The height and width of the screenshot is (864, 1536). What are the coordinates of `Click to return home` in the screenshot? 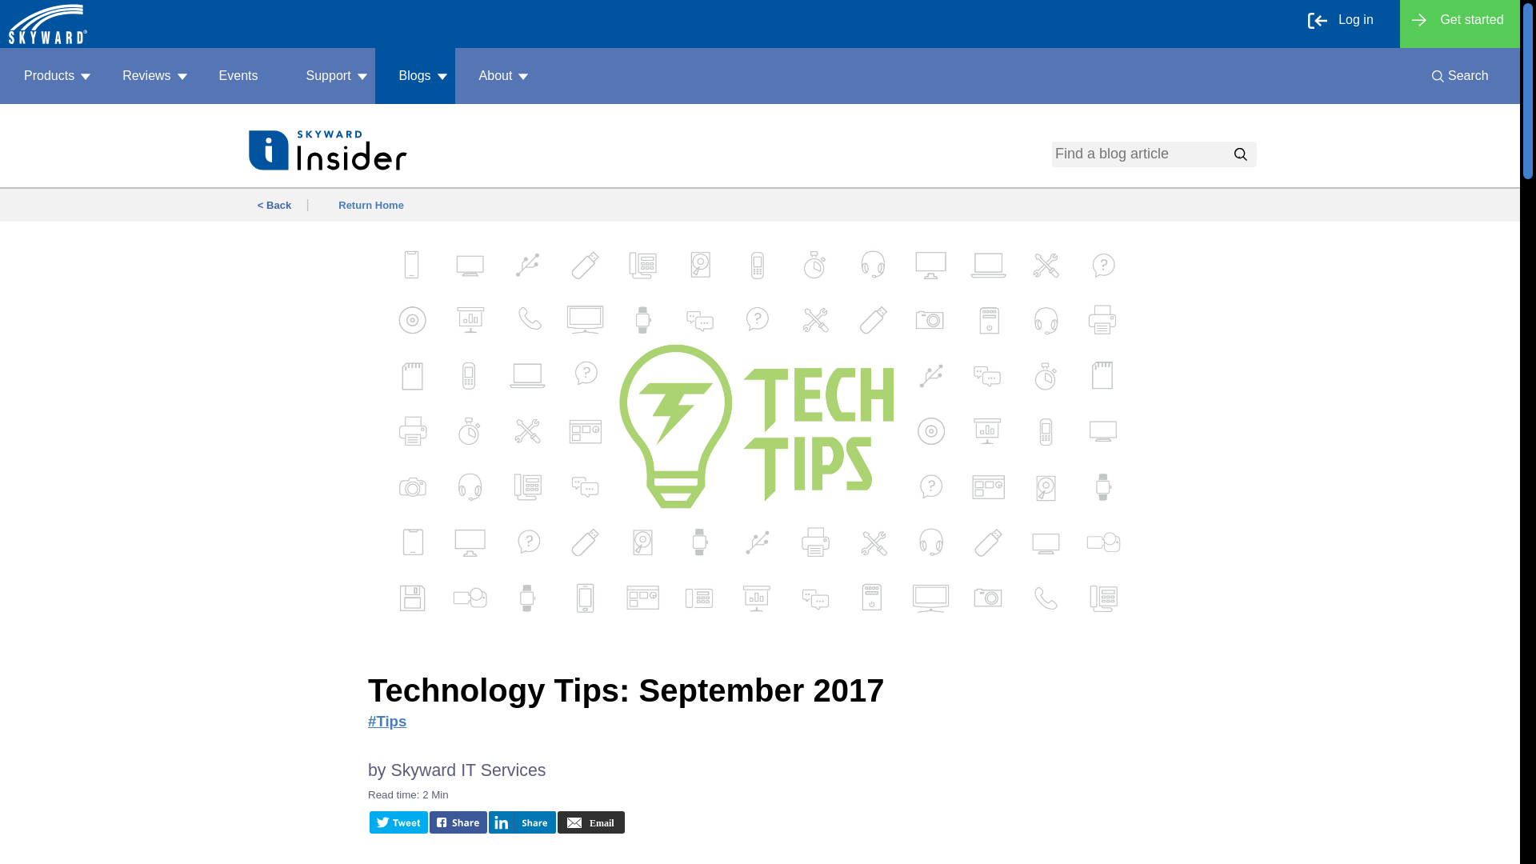 It's located at (48, 24).